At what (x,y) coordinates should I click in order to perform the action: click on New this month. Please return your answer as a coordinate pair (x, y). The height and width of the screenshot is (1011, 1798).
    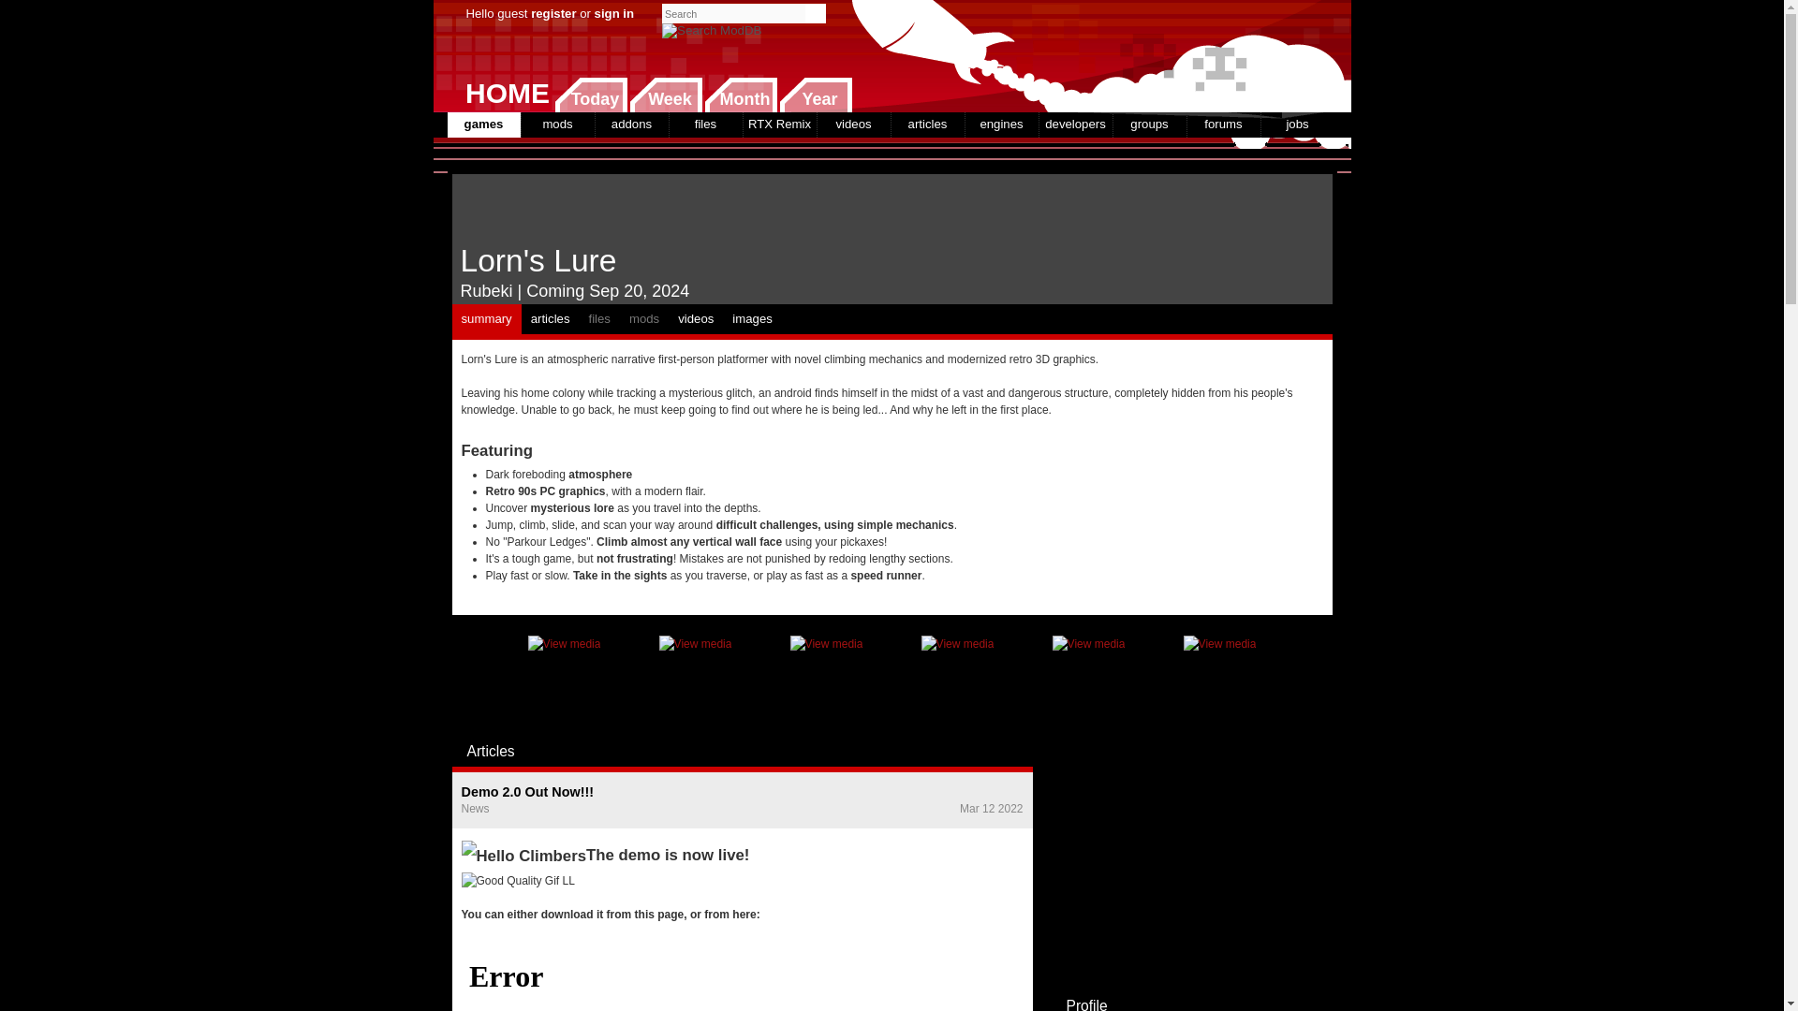
    Looking at the image, I should click on (740, 95).